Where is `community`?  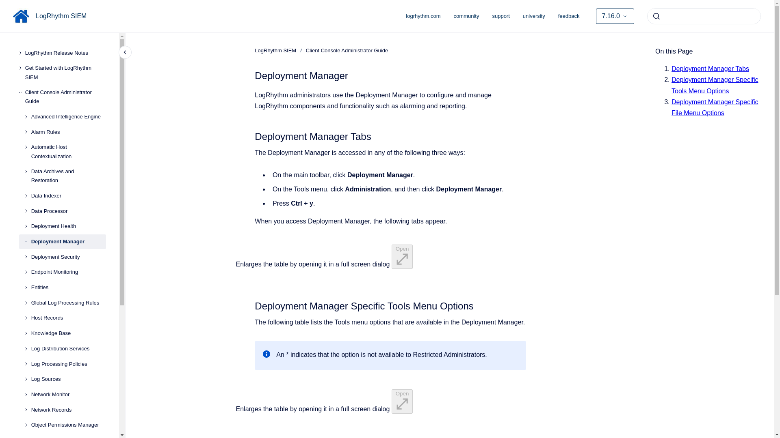 community is located at coordinates (466, 16).